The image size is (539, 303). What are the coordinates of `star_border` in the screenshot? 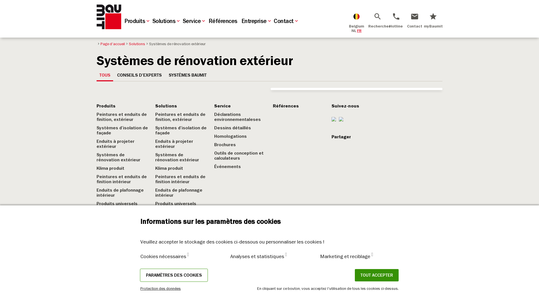 It's located at (357, 89).